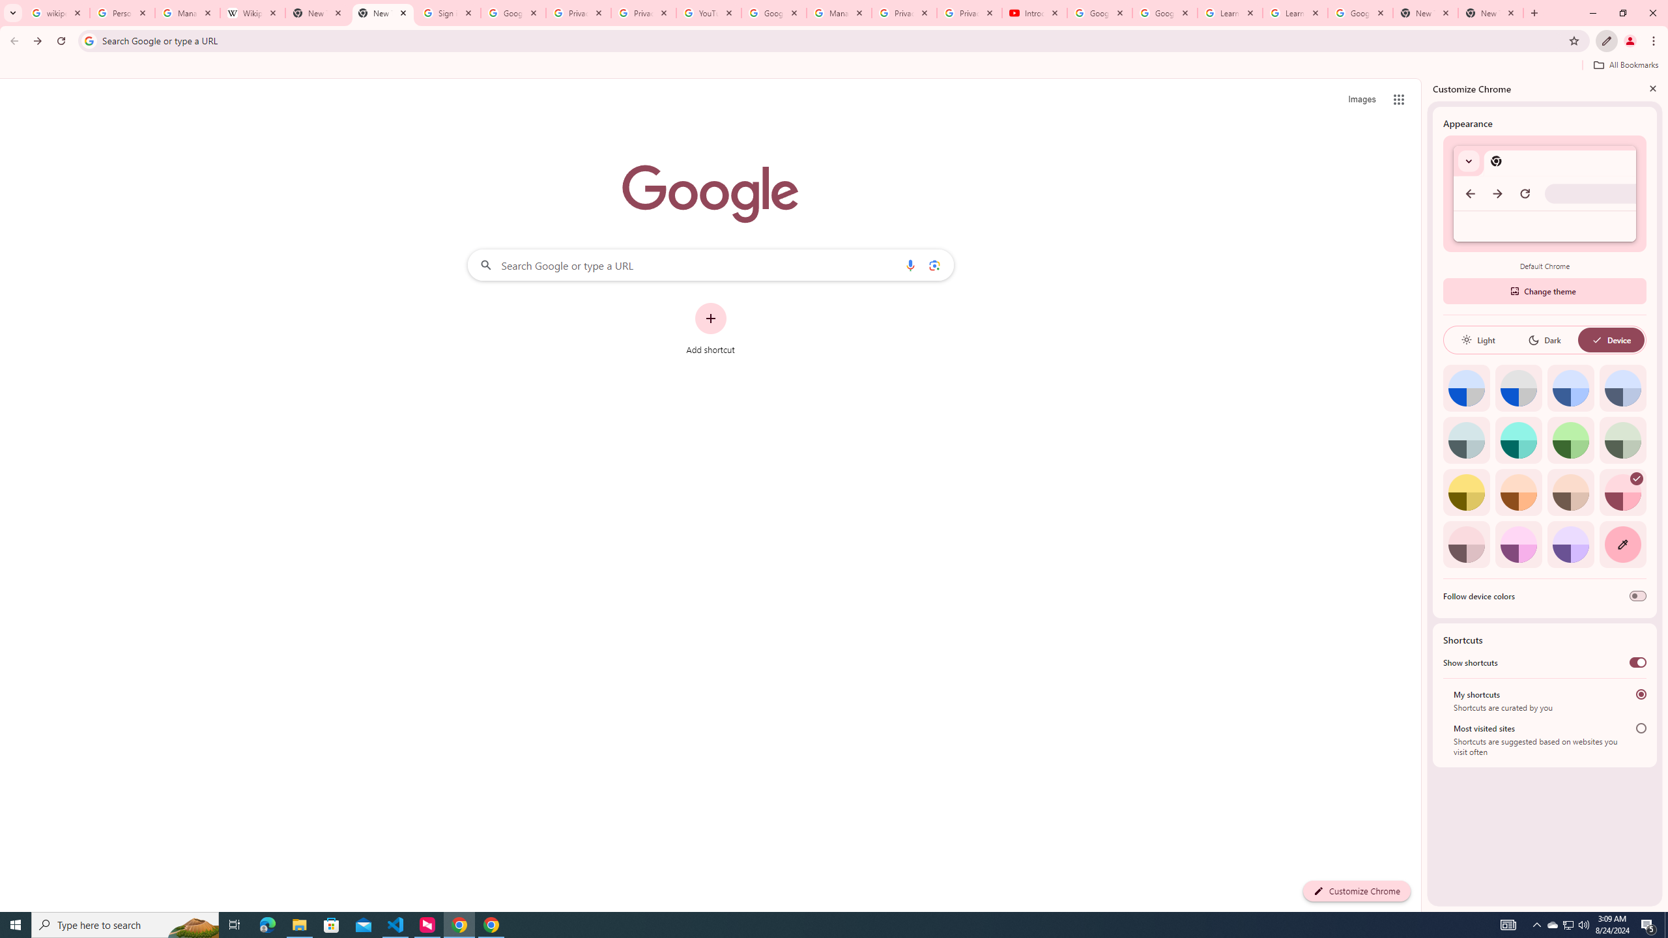  What do you see at coordinates (1099, 13) in the screenshot?
I see `Google Account Help` at bounding box center [1099, 13].